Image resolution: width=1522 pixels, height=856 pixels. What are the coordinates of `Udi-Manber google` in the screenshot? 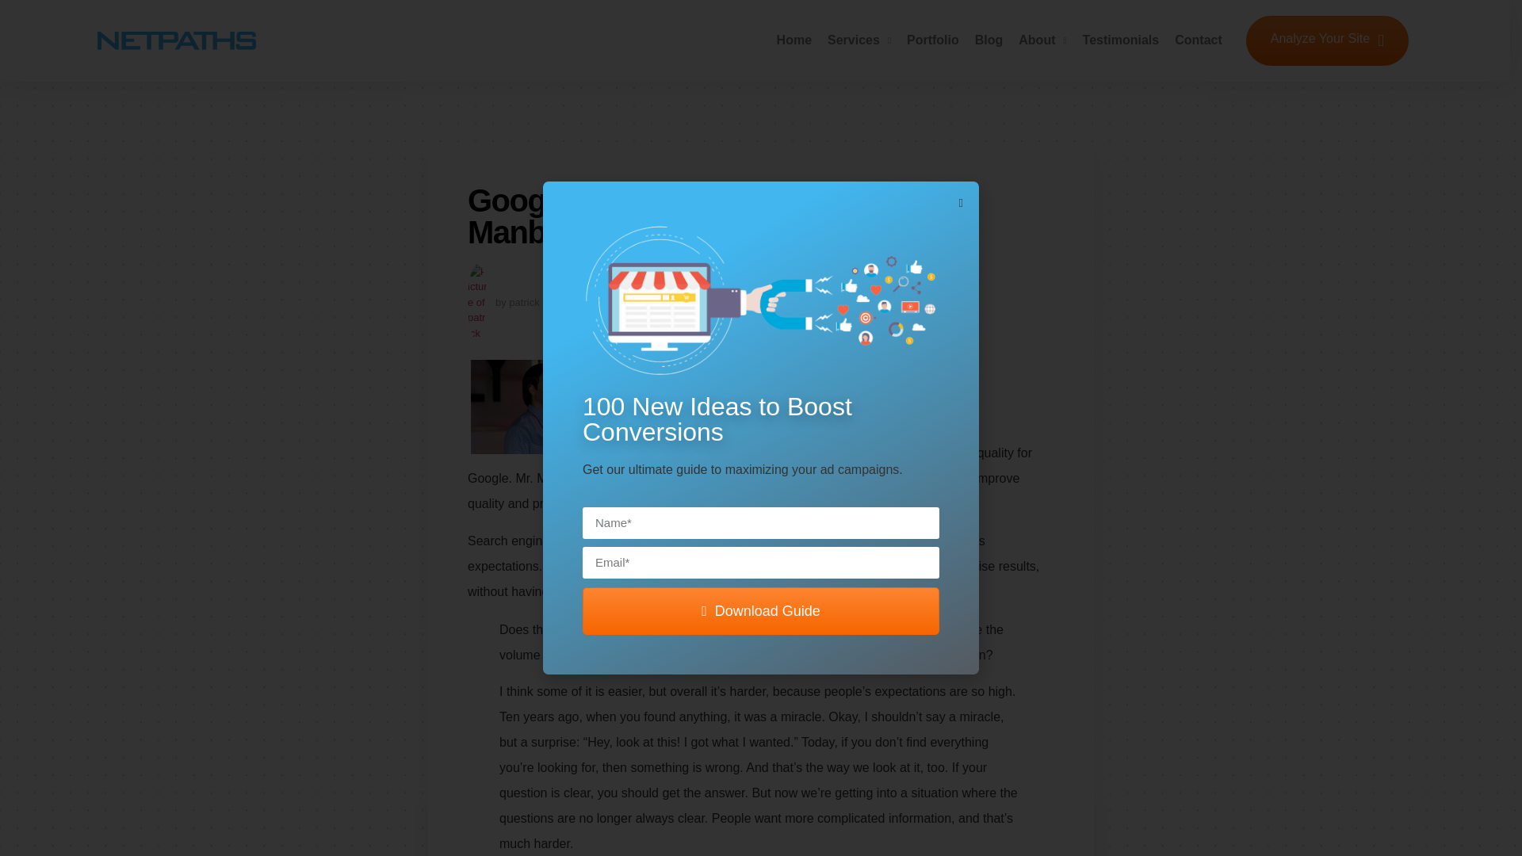 It's located at (549, 407).